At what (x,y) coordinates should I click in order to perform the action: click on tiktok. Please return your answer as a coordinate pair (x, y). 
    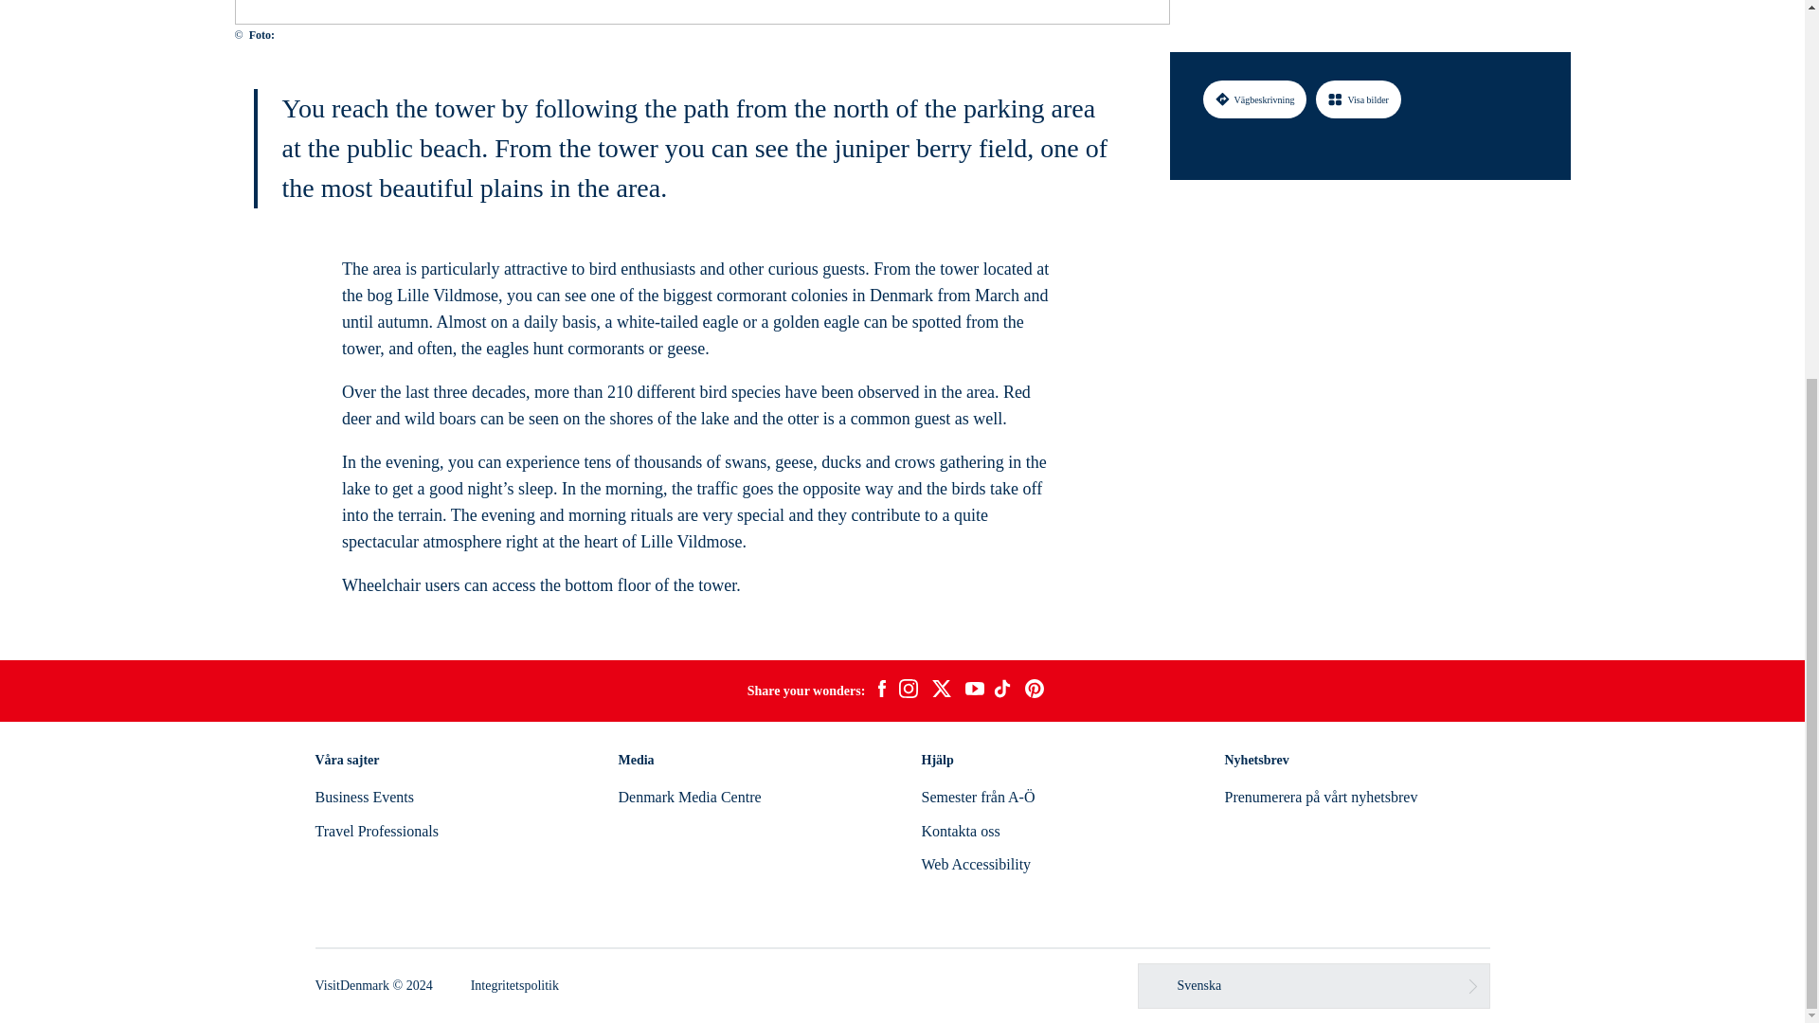
    Looking at the image, I should click on (1004, 691).